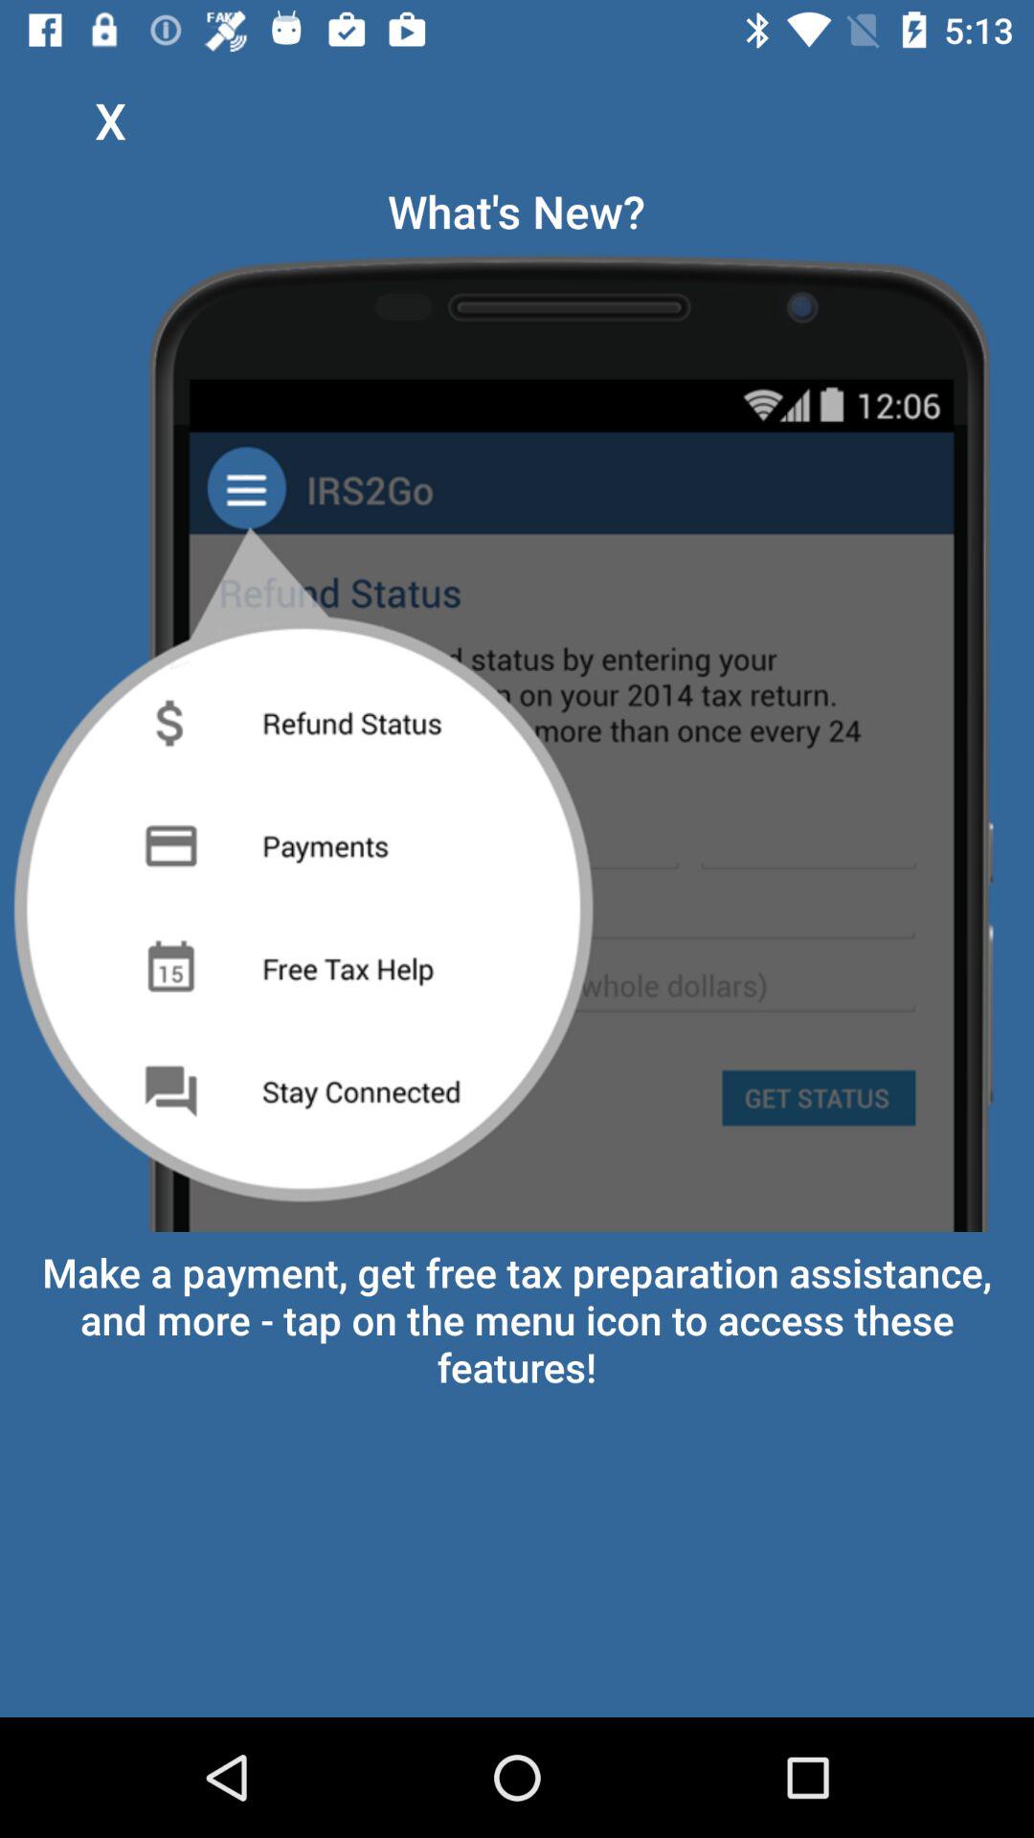 The image size is (1034, 1838). I want to click on click the x, so click(110, 121).